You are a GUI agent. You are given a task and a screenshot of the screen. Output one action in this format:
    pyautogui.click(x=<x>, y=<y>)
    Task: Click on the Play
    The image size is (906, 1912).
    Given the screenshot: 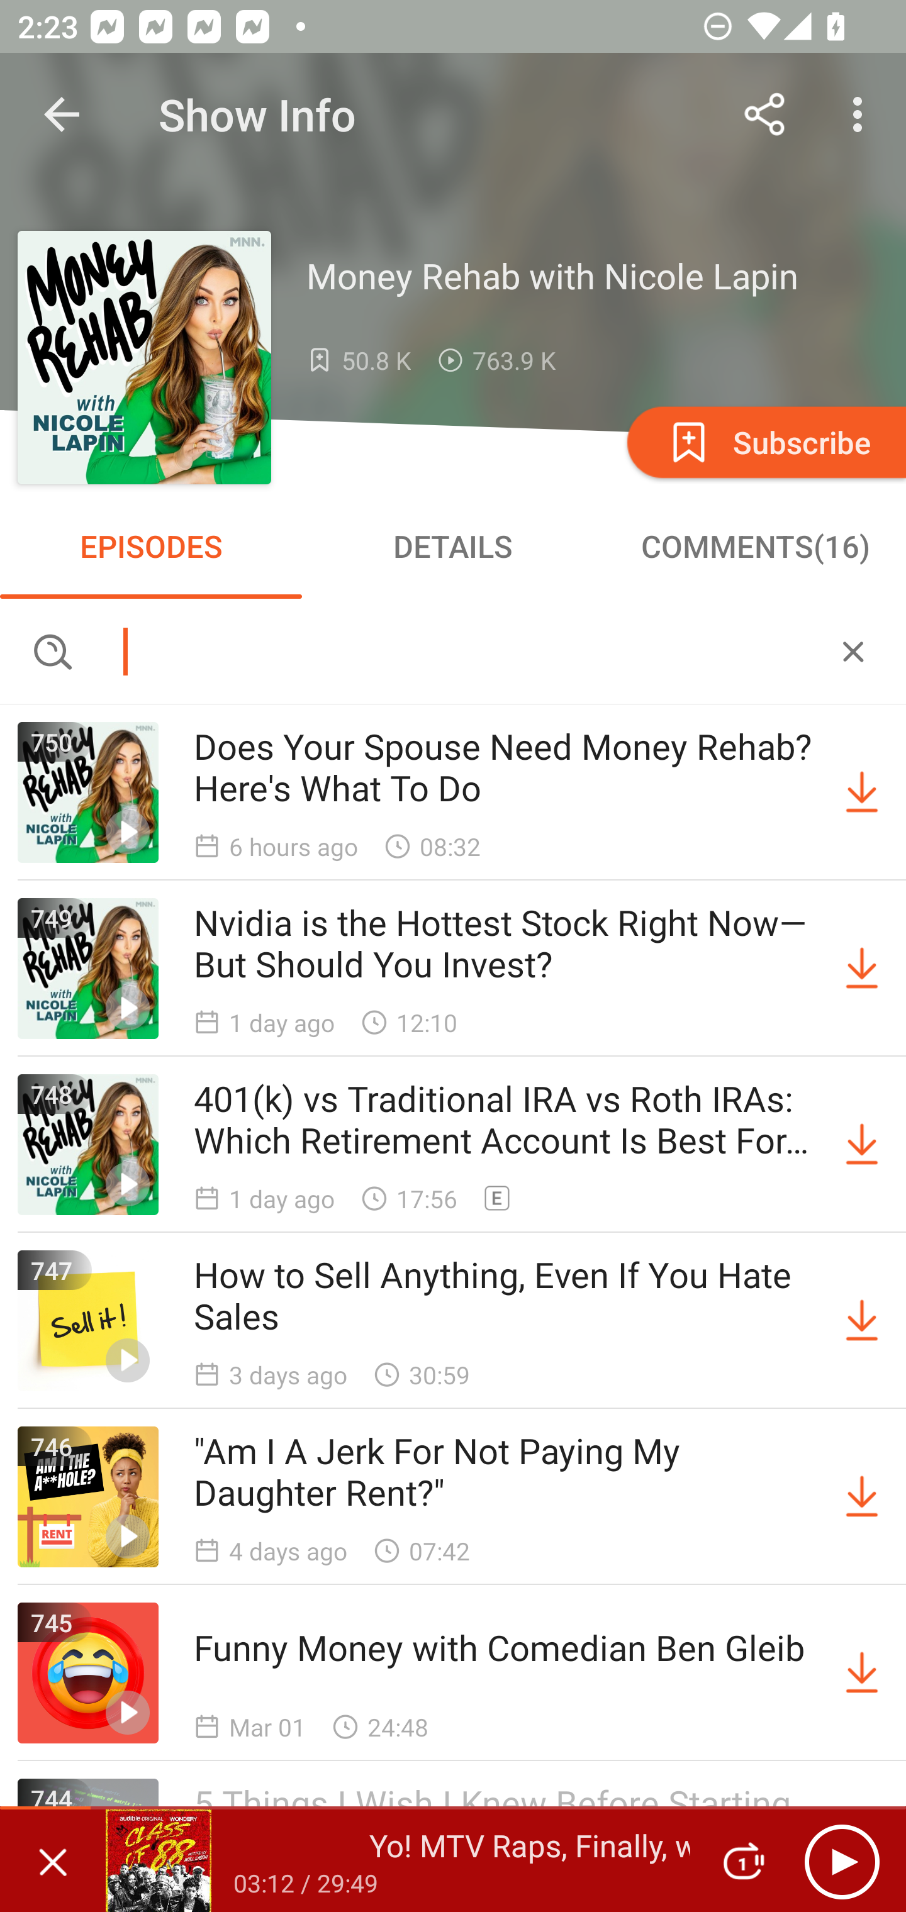 What is the action you would take?
    pyautogui.click(x=842, y=1861)
    